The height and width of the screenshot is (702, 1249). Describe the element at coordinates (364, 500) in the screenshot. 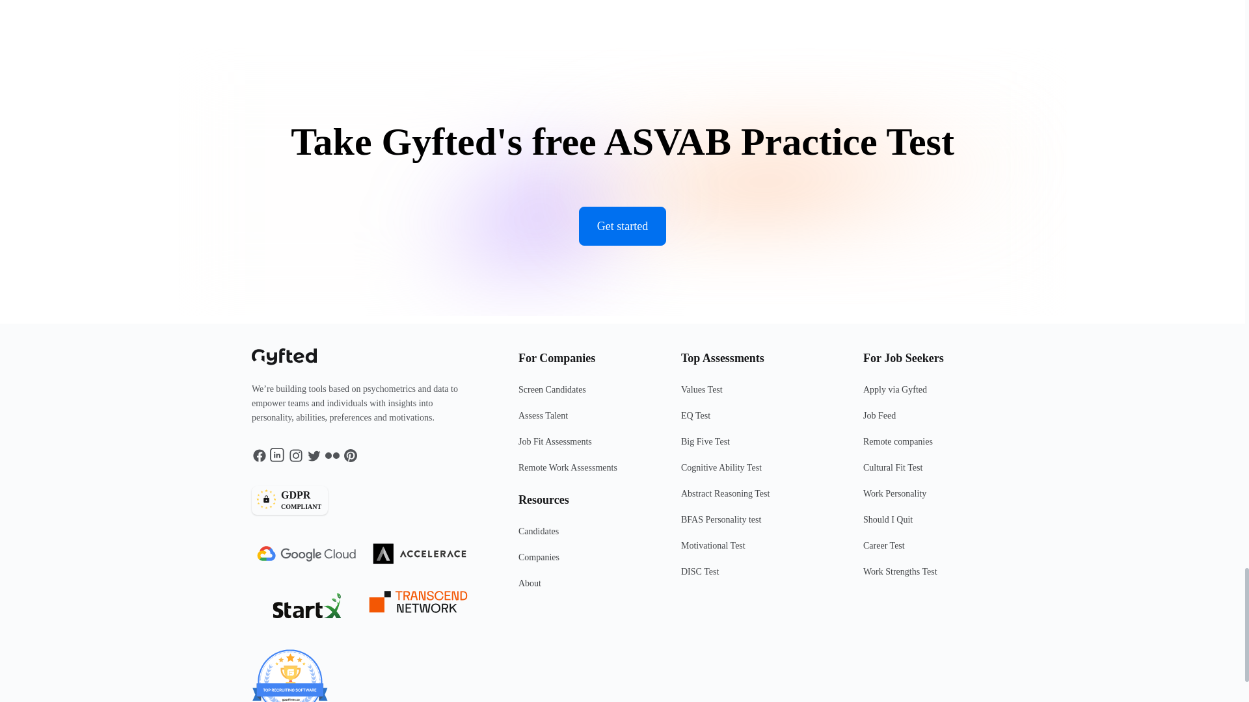

I see `Screen Candidates` at that location.